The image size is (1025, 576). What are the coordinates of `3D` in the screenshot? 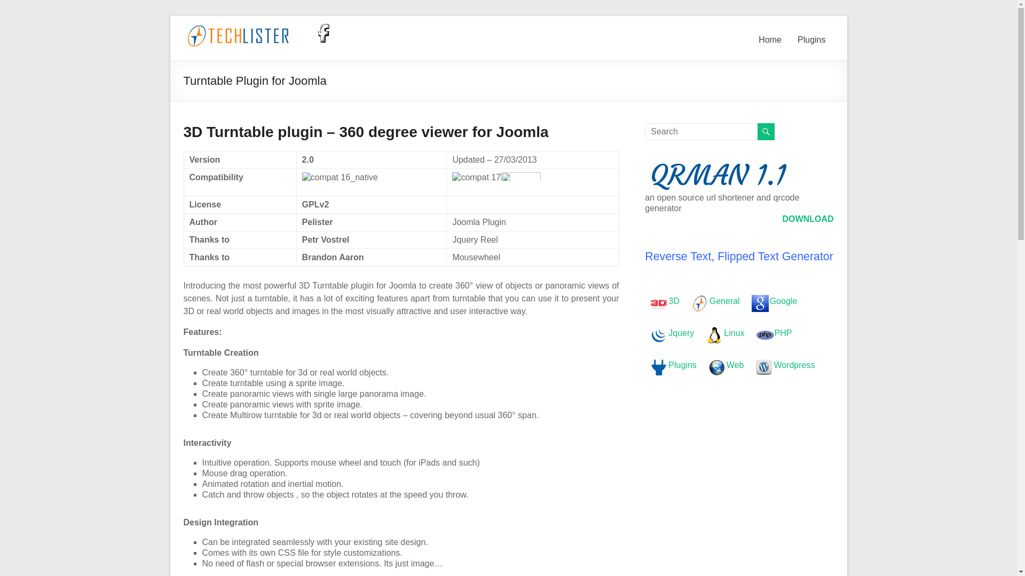 It's located at (658, 303).